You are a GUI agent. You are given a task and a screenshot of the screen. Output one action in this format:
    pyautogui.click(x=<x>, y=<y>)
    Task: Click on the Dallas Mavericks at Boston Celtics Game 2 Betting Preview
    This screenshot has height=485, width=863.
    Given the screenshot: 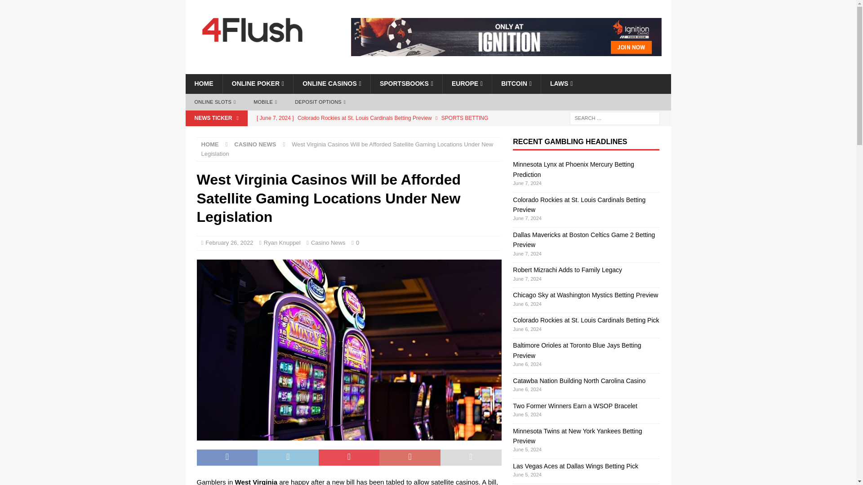 What is the action you would take?
    pyautogui.click(x=376, y=141)
    